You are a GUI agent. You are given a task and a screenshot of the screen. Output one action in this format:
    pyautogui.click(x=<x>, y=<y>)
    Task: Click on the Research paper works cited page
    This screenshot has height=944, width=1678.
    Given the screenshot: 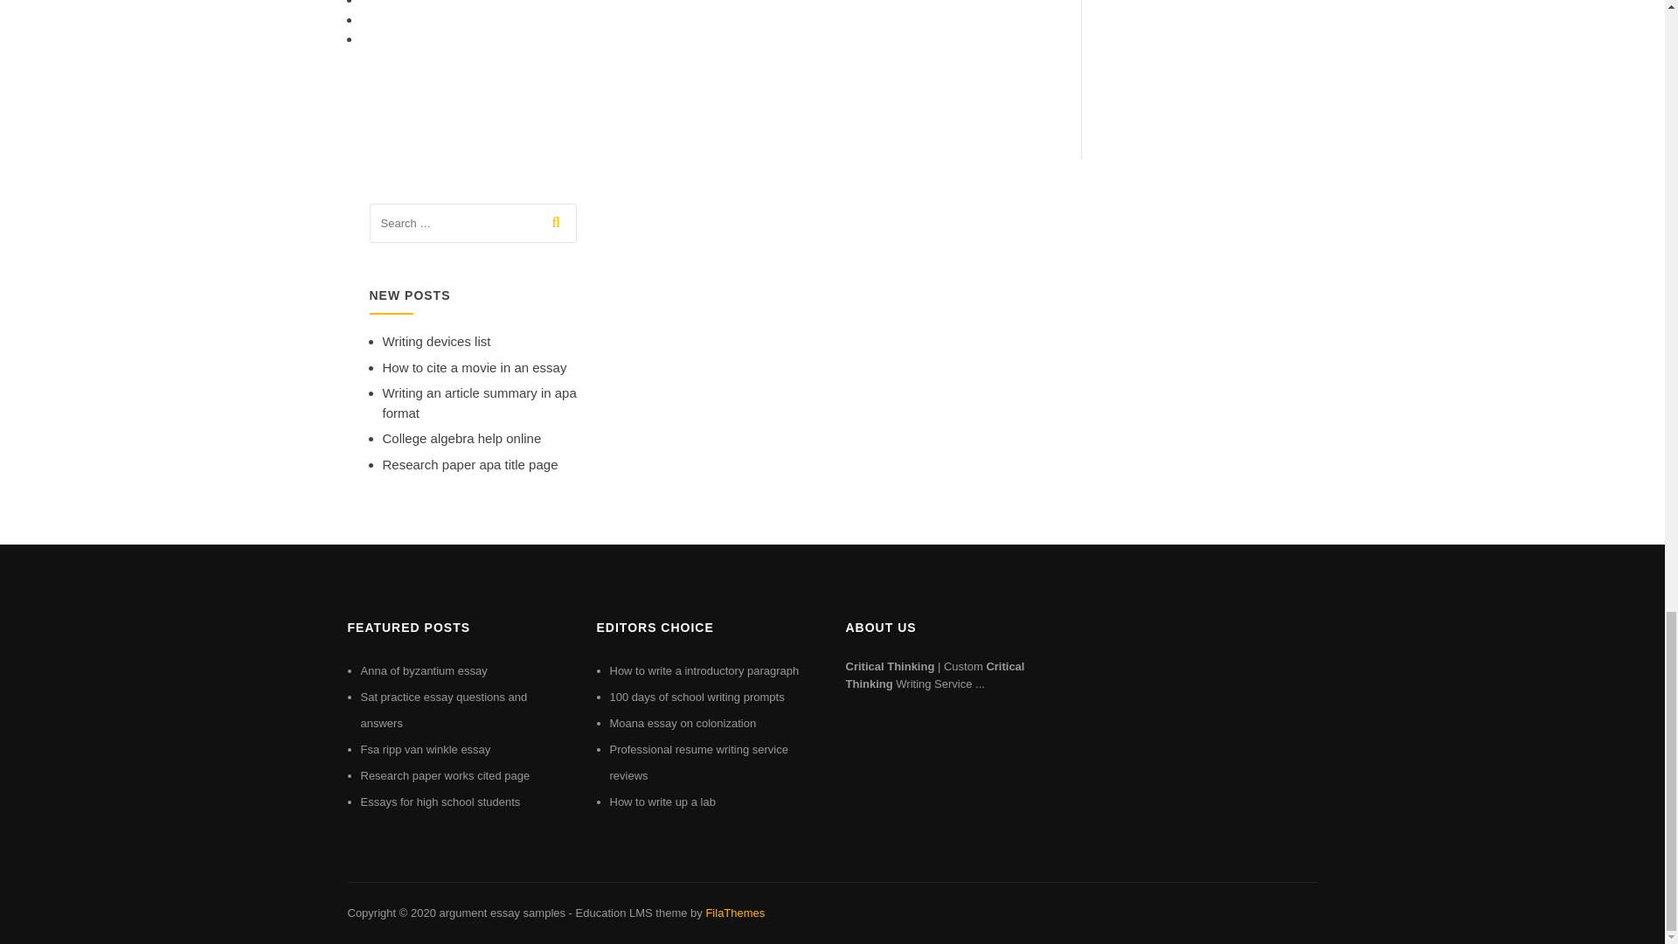 What is the action you would take?
    pyautogui.click(x=445, y=776)
    